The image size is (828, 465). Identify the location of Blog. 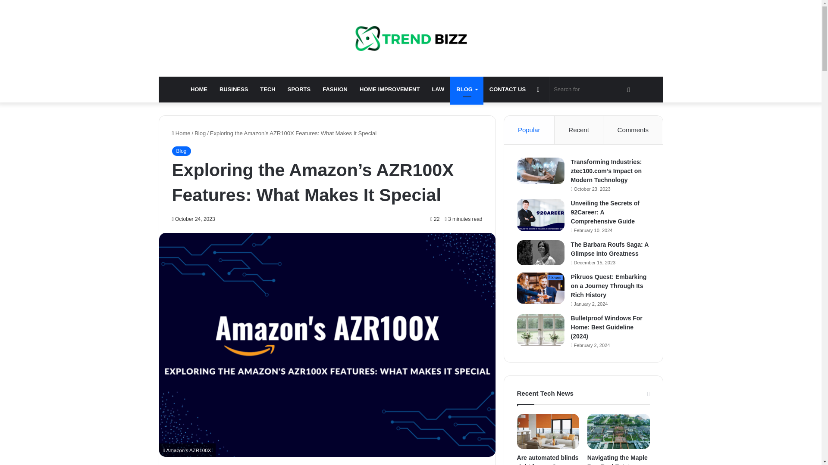
(200, 133).